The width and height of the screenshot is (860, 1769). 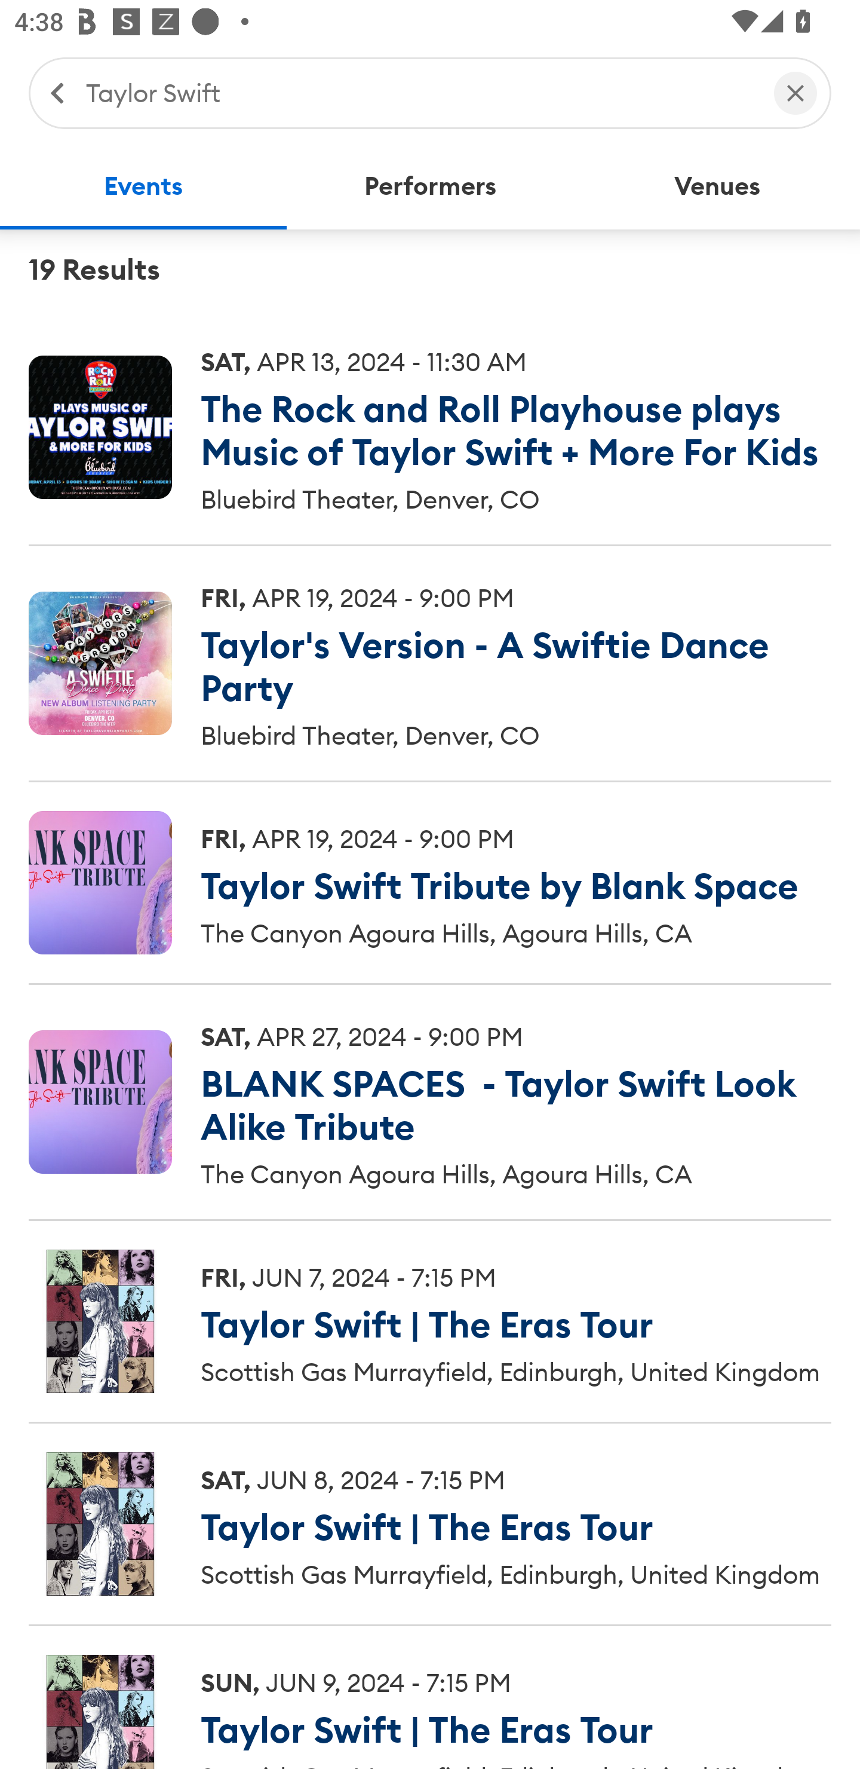 What do you see at coordinates (795, 92) in the screenshot?
I see `Clear Search` at bounding box center [795, 92].